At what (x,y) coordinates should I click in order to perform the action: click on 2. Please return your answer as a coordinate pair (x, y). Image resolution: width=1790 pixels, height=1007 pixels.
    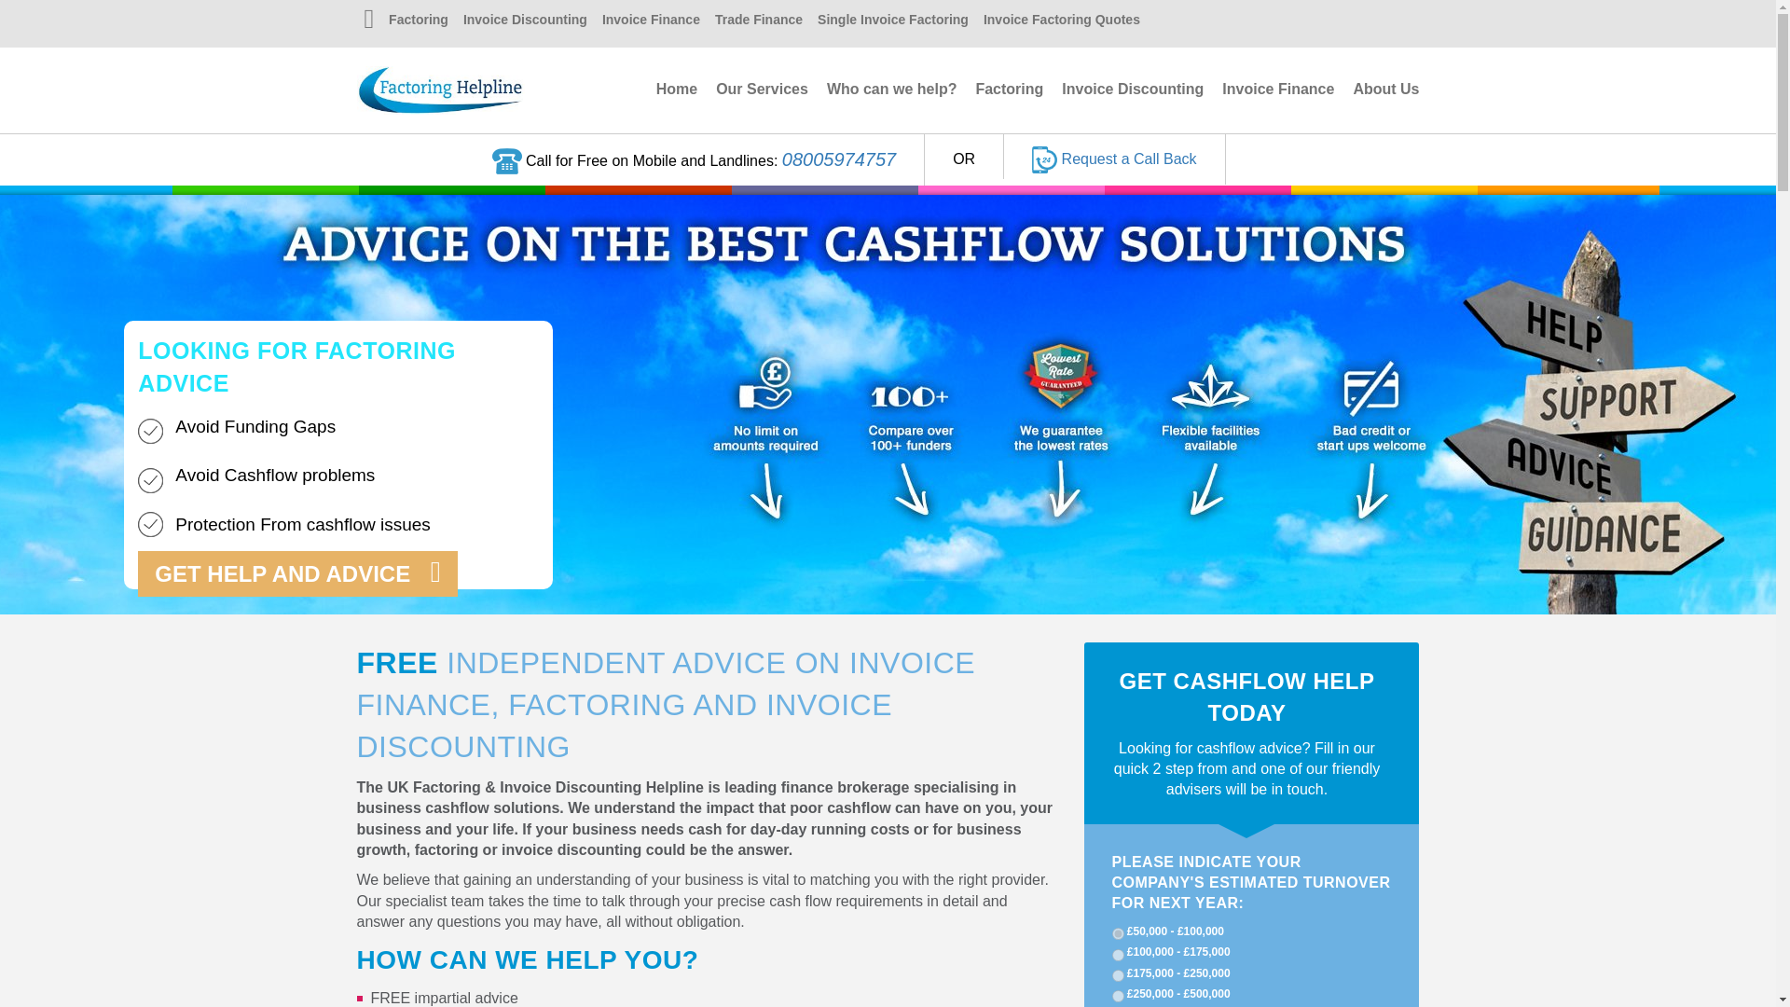
    Looking at the image, I should click on (1117, 955).